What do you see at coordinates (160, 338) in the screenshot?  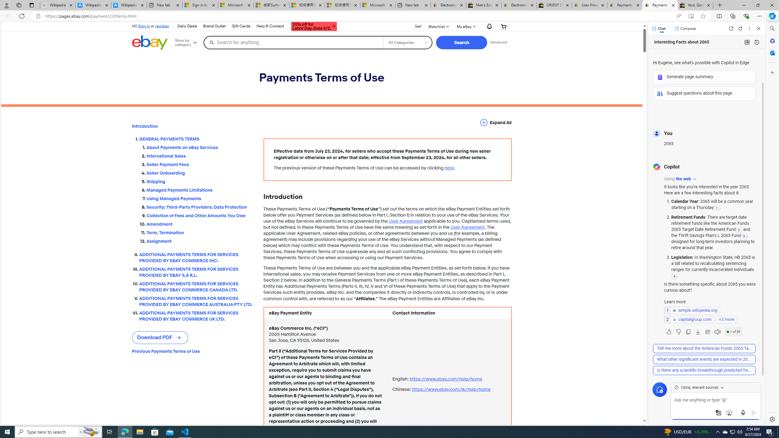 I see `Download PDF ` at bounding box center [160, 338].